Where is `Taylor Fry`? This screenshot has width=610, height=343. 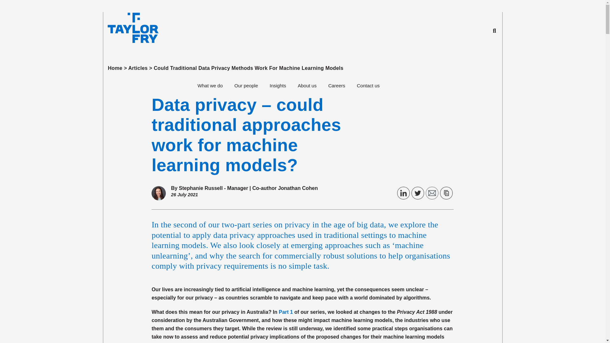
Taylor Fry is located at coordinates (132, 28).